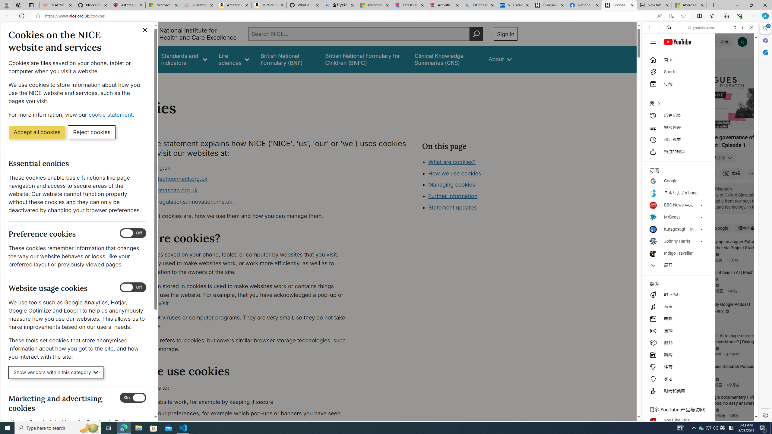  I want to click on Search videos from youtube.com, so click(689, 198).